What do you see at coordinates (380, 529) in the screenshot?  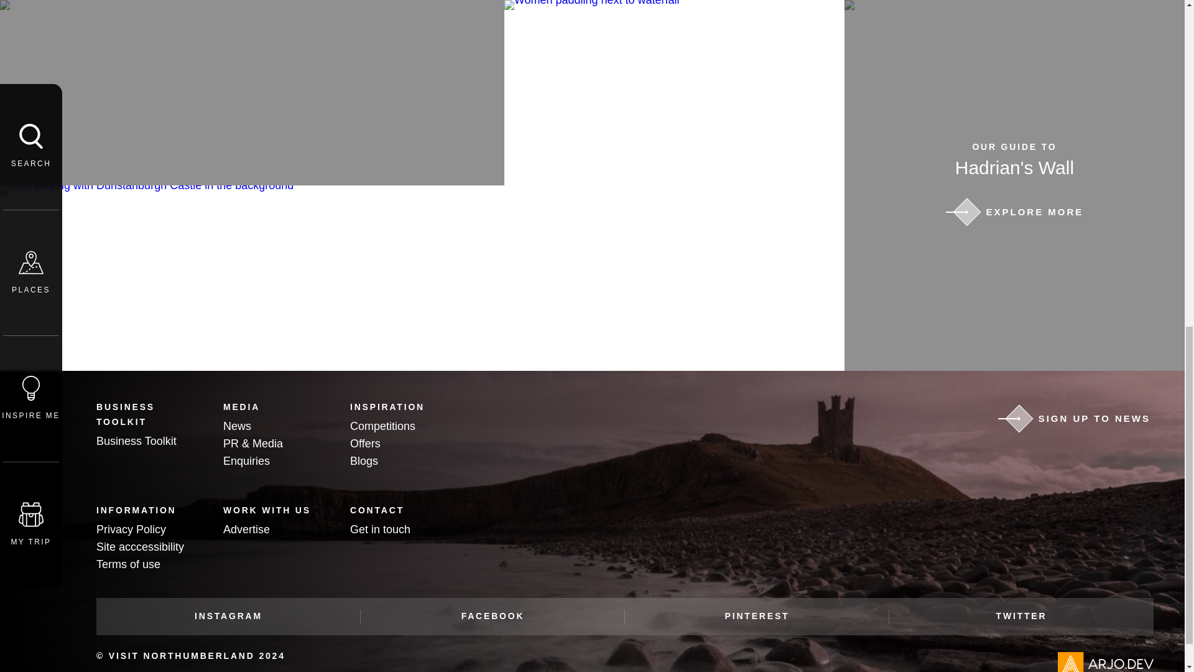 I see `Get in touch` at bounding box center [380, 529].